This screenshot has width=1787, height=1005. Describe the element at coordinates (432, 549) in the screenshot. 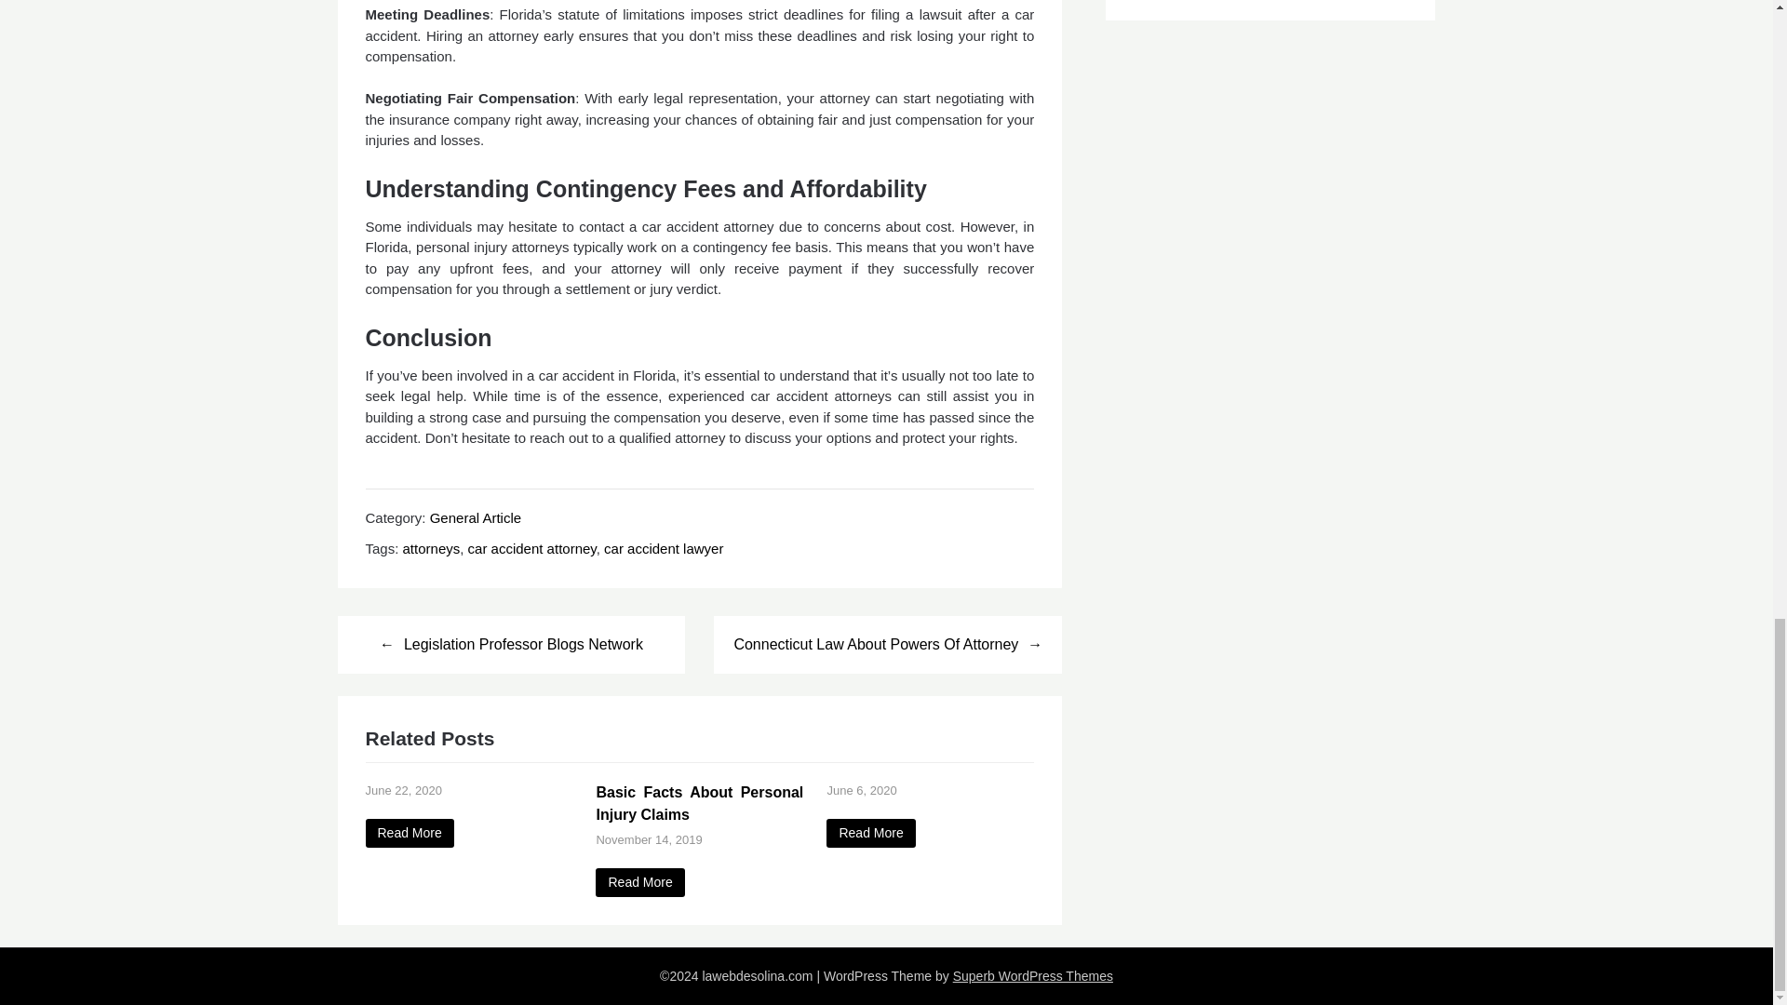

I see `attorneys` at that location.